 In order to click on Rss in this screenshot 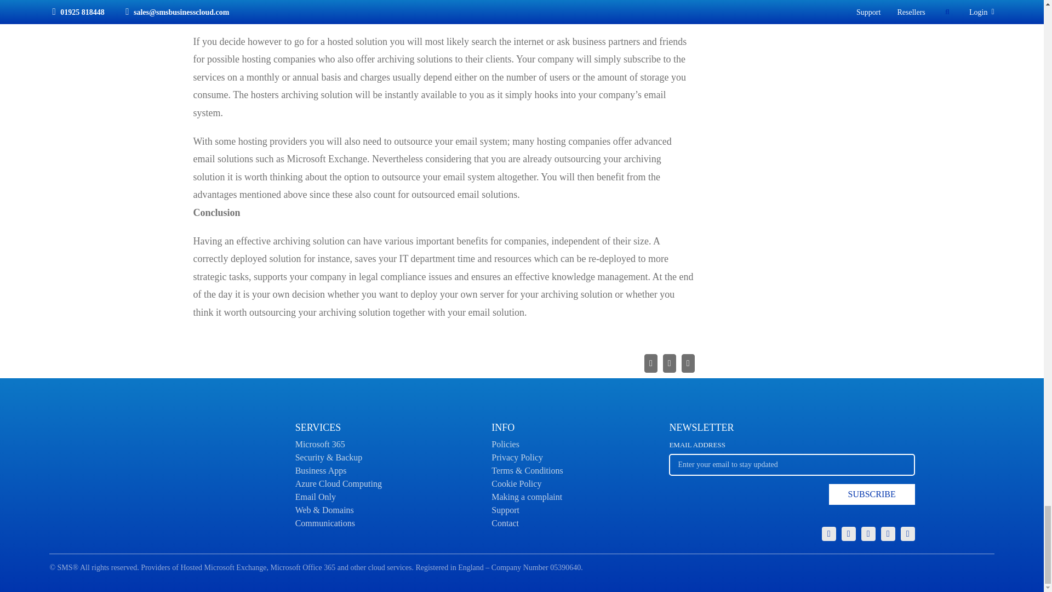, I will do `click(849, 534)`.